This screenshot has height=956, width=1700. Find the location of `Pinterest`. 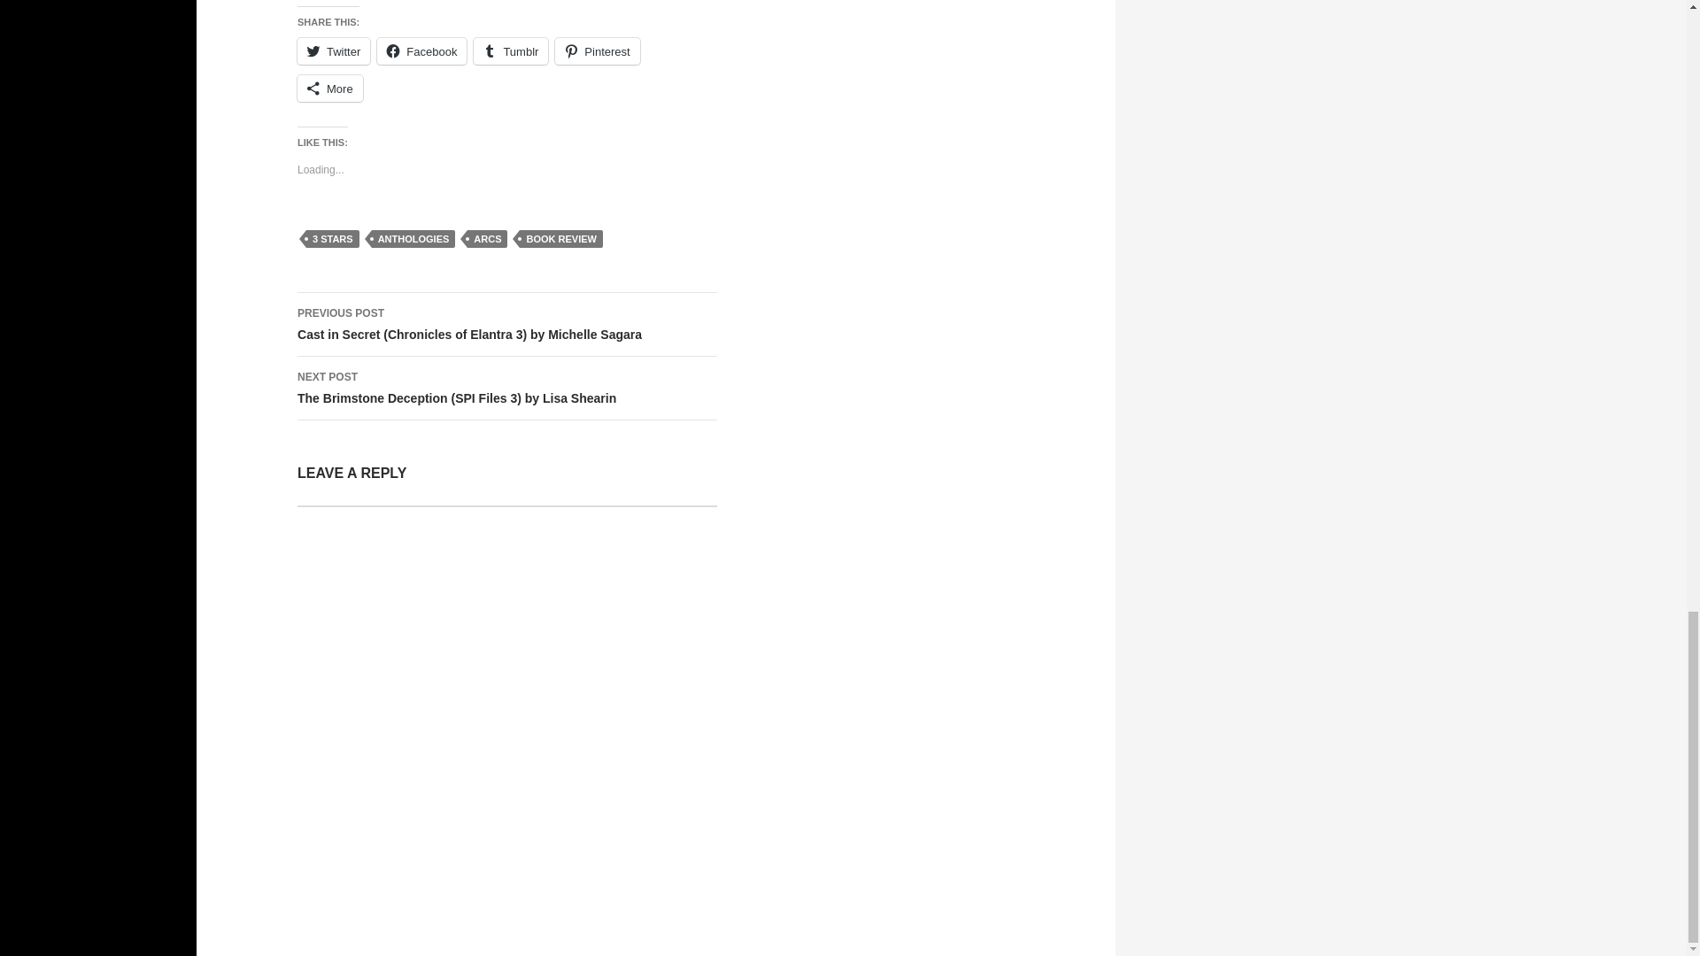

Pinterest is located at coordinates (597, 51).